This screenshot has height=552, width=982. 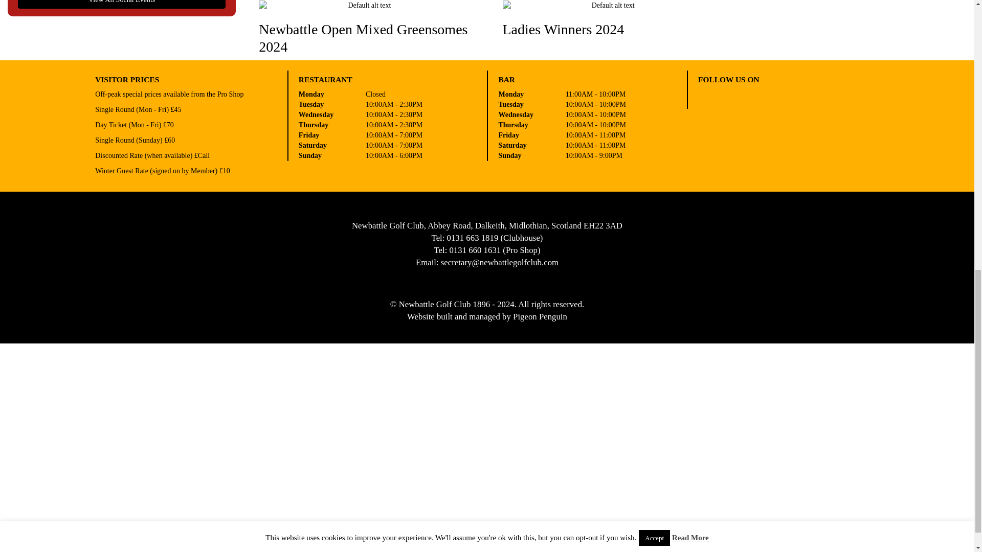 I want to click on Newbattle Open Mixed Greensomes 2024, so click(x=365, y=28).